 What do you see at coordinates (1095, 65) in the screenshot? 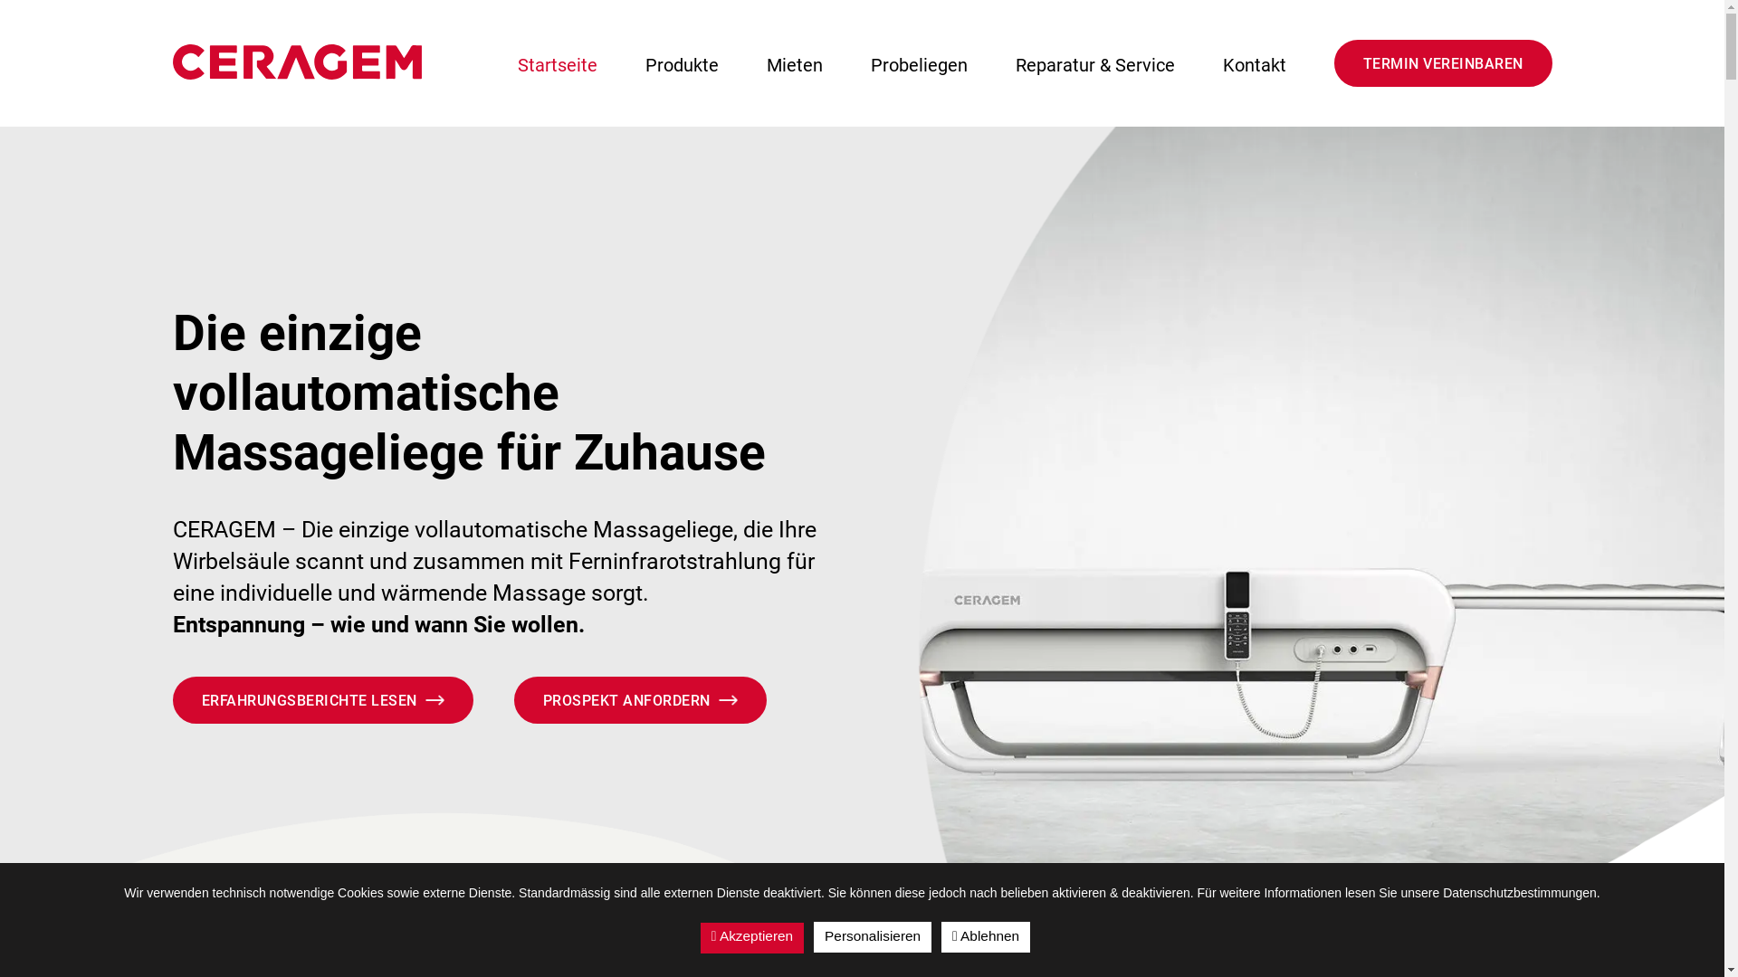
I see `Reparatur & Service` at bounding box center [1095, 65].